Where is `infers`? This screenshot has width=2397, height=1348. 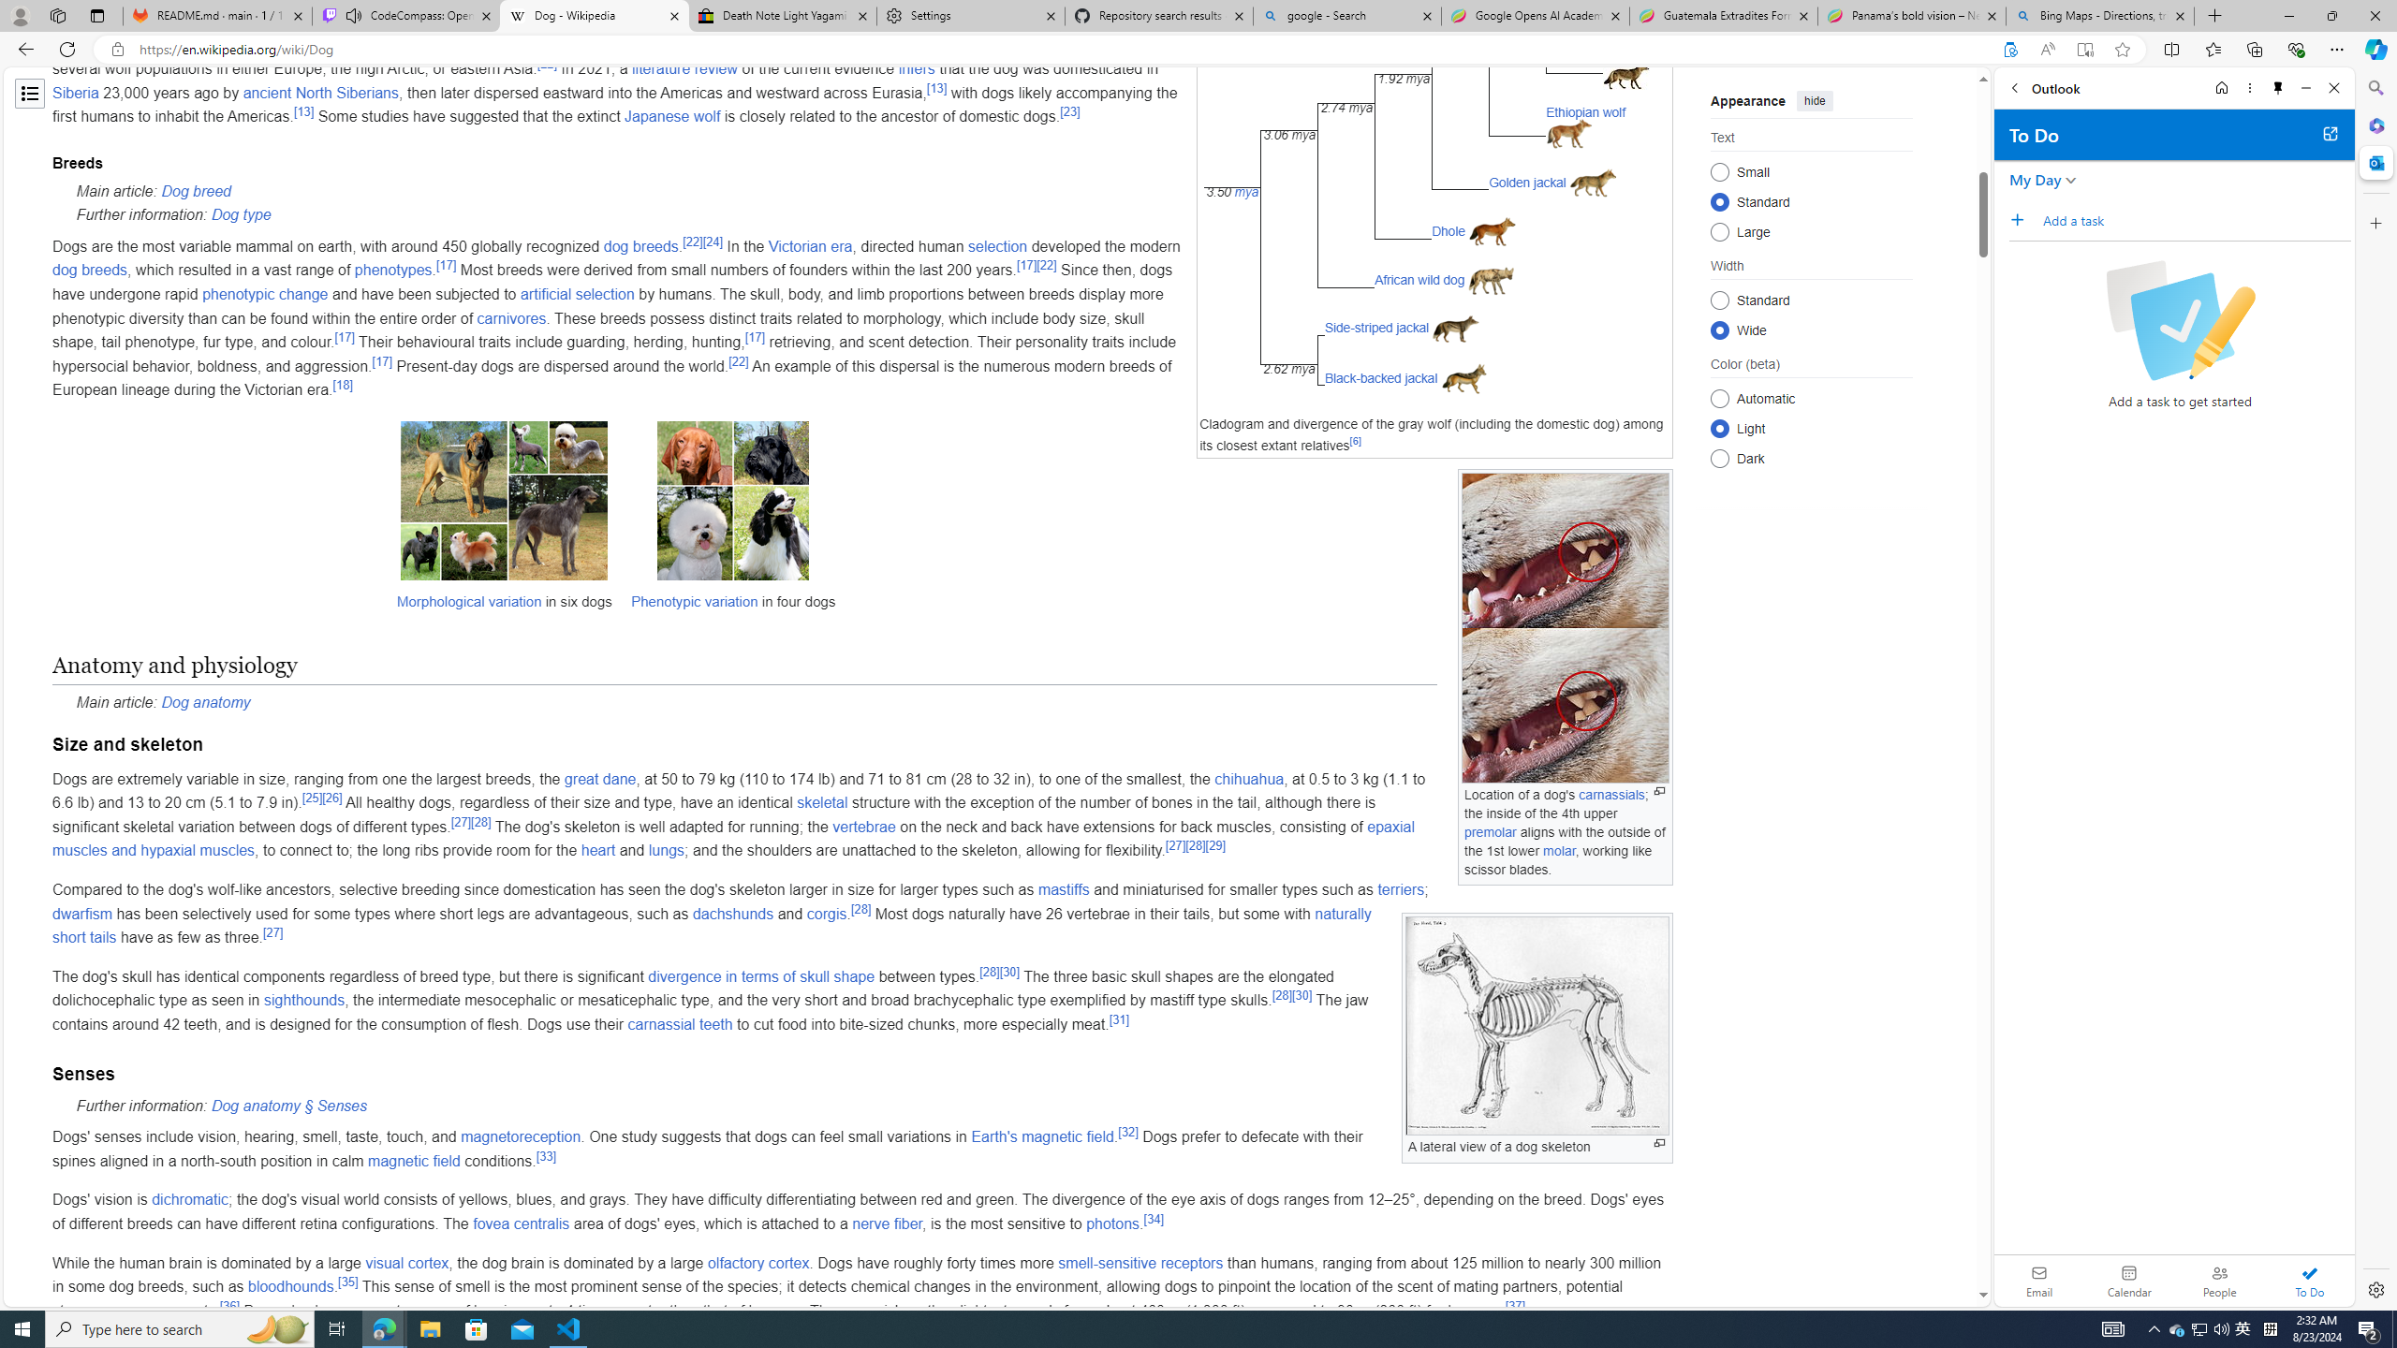 infers is located at coordinates (917, 69).